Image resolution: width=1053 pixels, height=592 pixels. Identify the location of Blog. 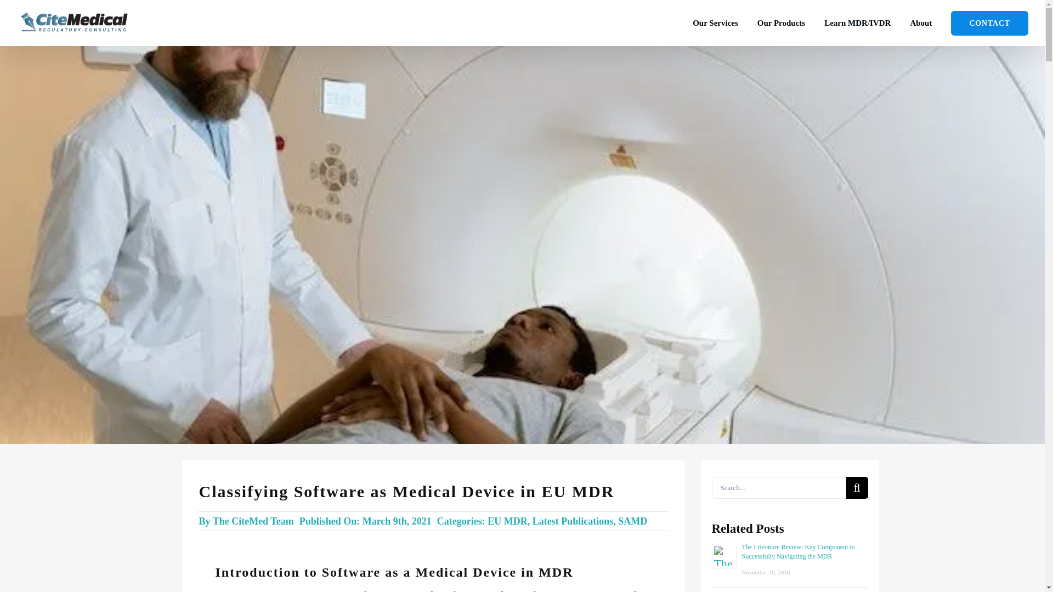
(858, 23).